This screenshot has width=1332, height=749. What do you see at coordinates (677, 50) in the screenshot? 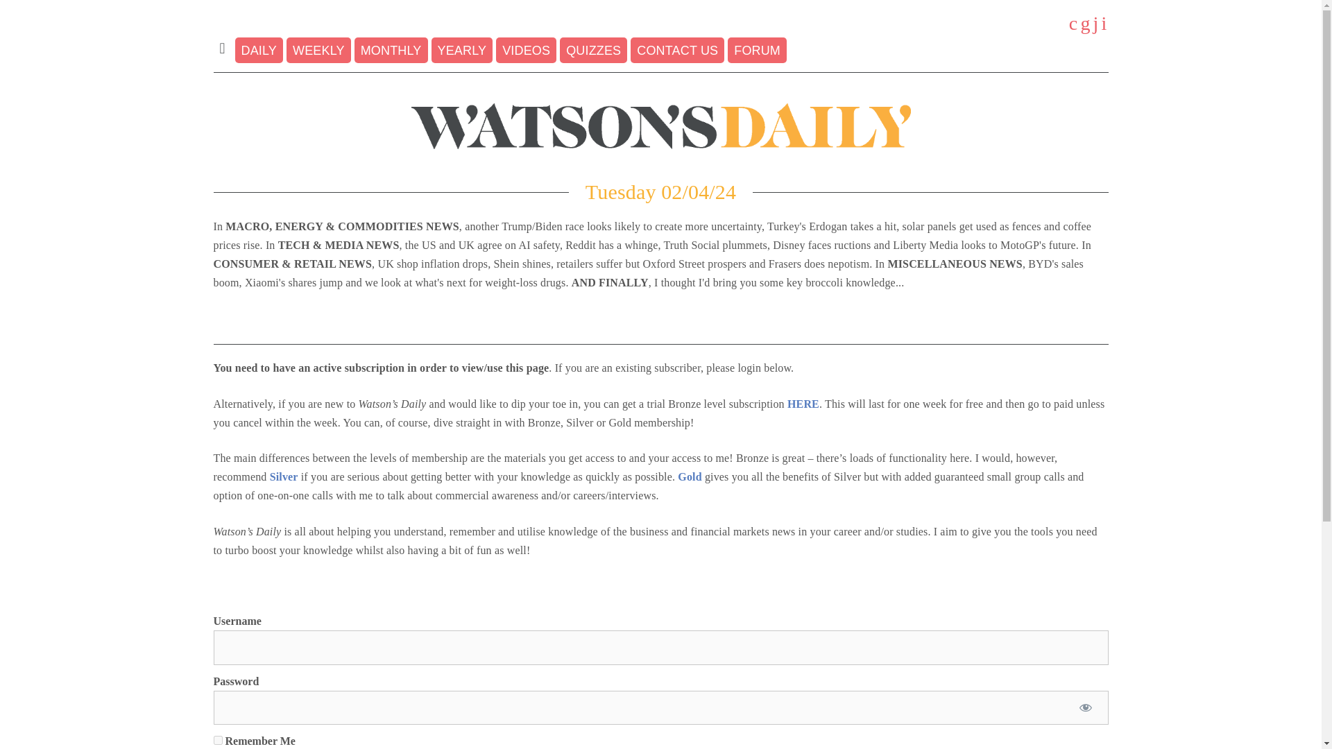
I see `CONTACT US` at bounding box center [677, 50].